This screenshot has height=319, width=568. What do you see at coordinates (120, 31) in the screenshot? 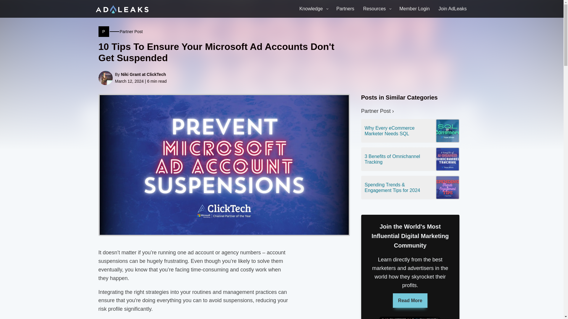
I see `Why Every eCommerce Marketer Needs SQL` at bounding box center [120, 31].